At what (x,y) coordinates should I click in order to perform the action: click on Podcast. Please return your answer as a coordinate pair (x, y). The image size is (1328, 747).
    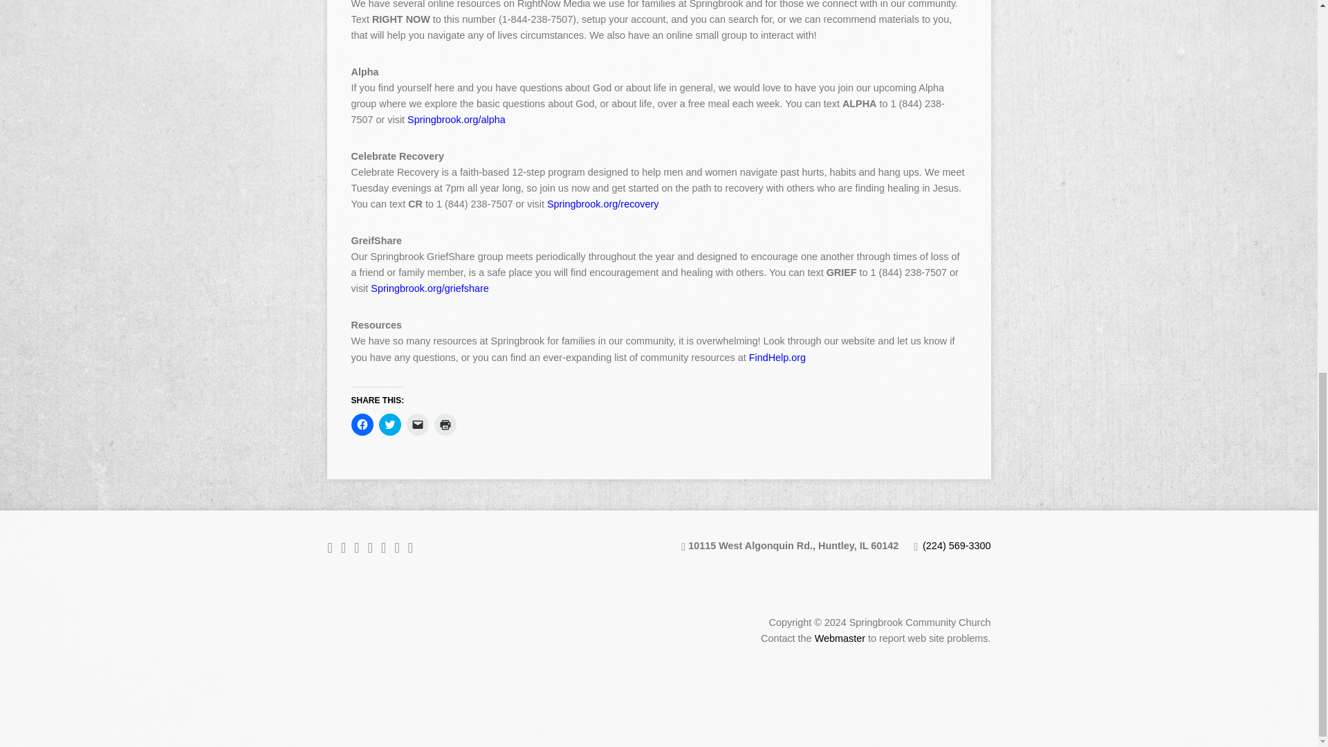
    Looking at the image, I should click on (331, 548).